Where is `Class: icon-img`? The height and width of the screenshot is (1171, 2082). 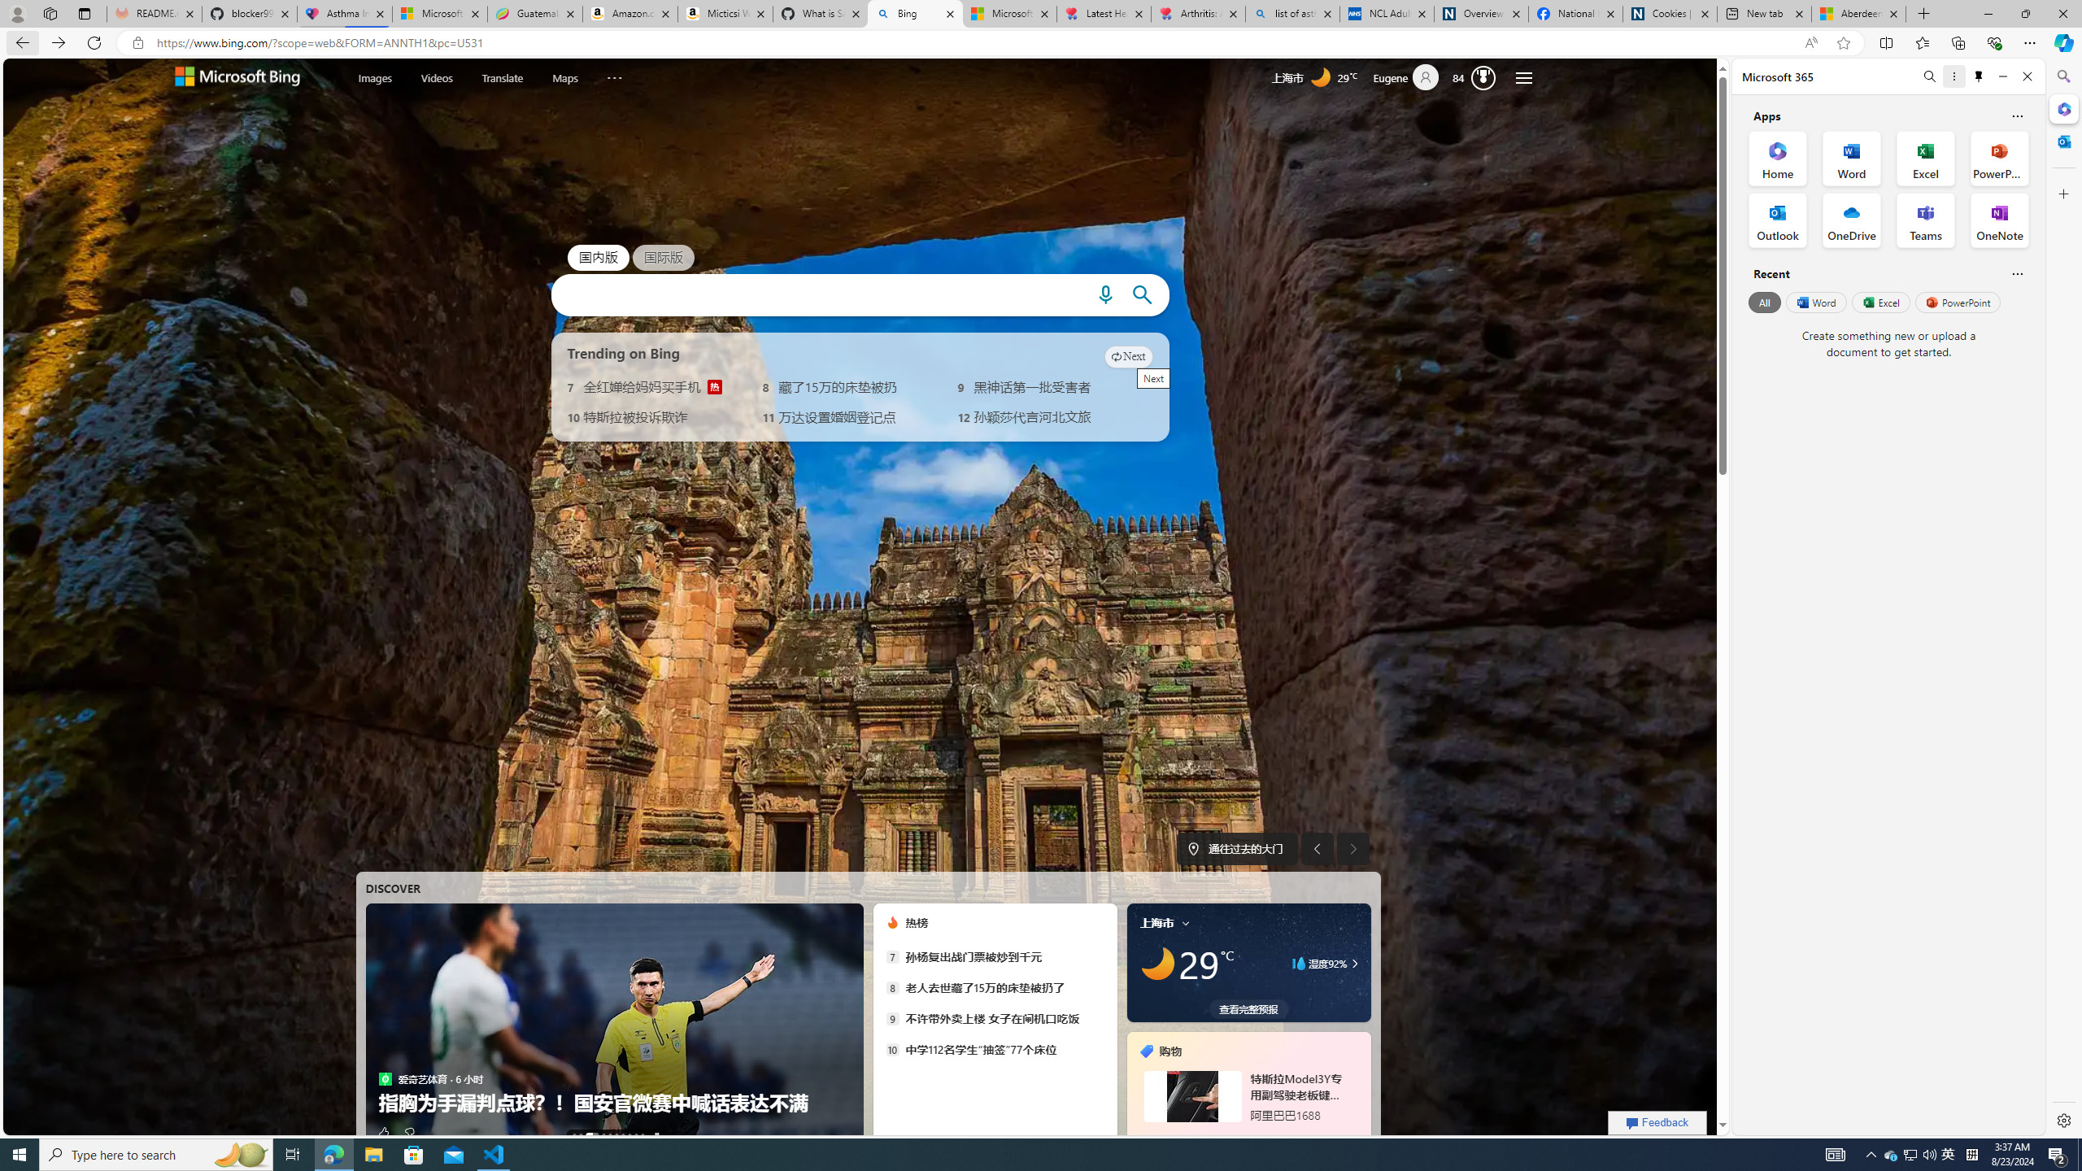 Class: icon-img is located at coordinates (1186, 922).